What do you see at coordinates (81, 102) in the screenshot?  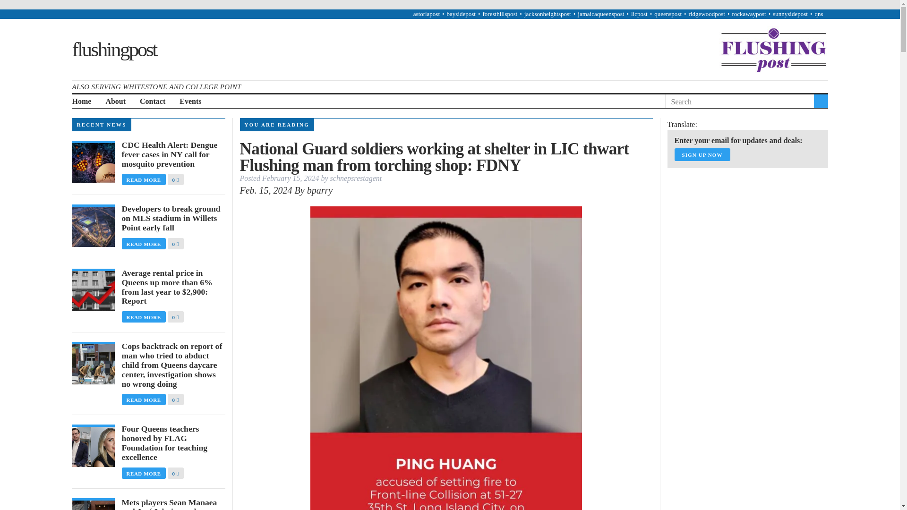 I see `Home` at bounding box center [81, 102].